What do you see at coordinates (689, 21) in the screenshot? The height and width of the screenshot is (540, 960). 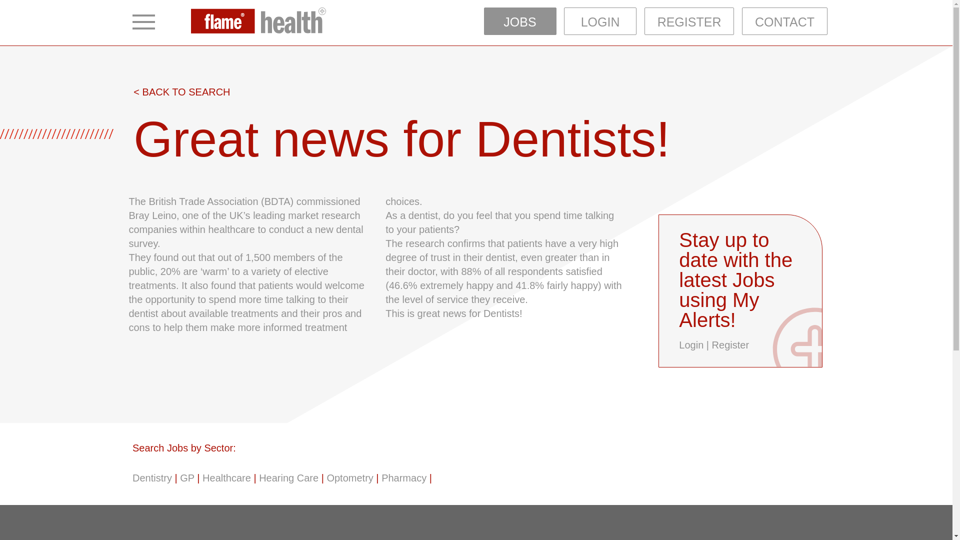 I see `REGISTER` at bounding box center [689, 21].